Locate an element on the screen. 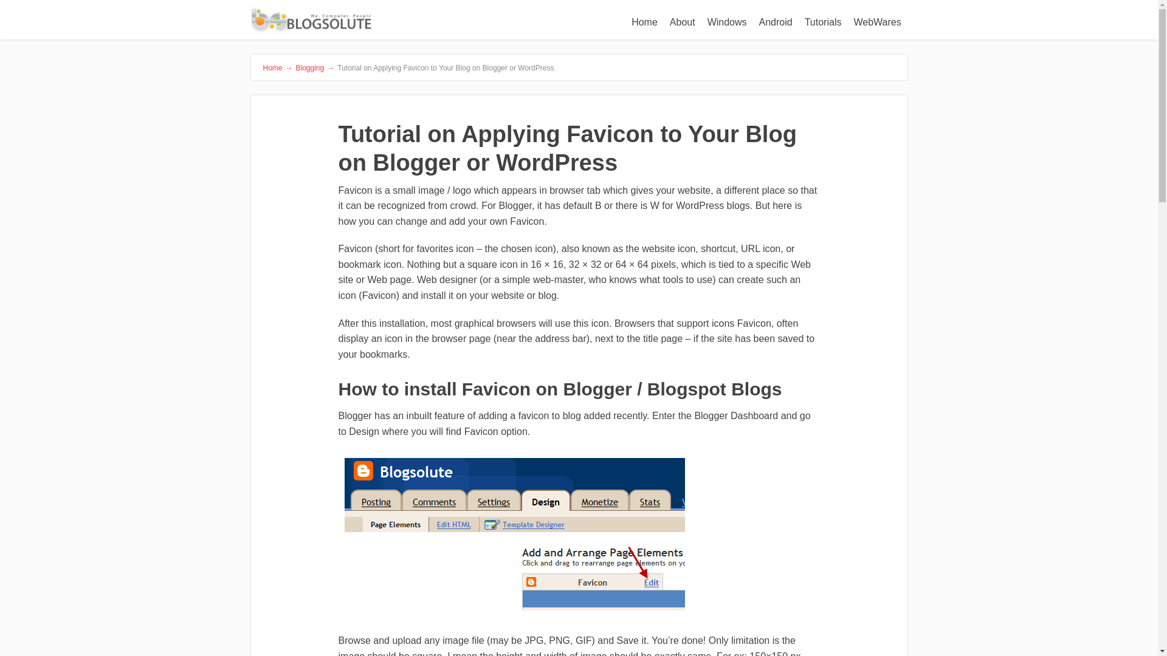  Tutorials is located at coordinates (823, 22).